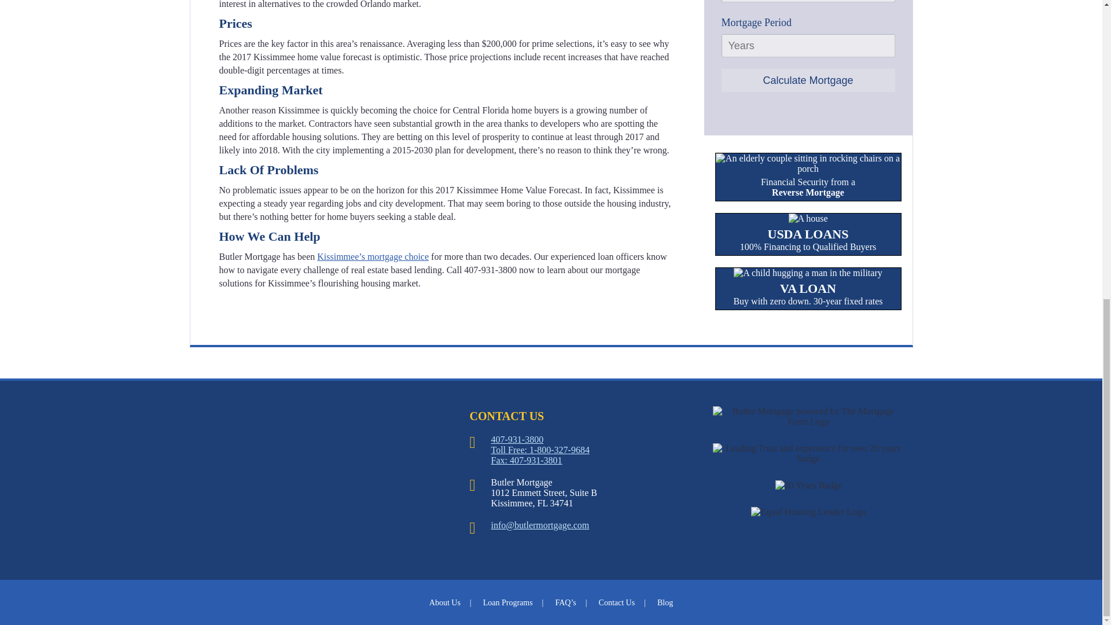  What do you see at coordinates (808, 80) in the screenshot?
I see `About Us` at bounding box center [808, 80].